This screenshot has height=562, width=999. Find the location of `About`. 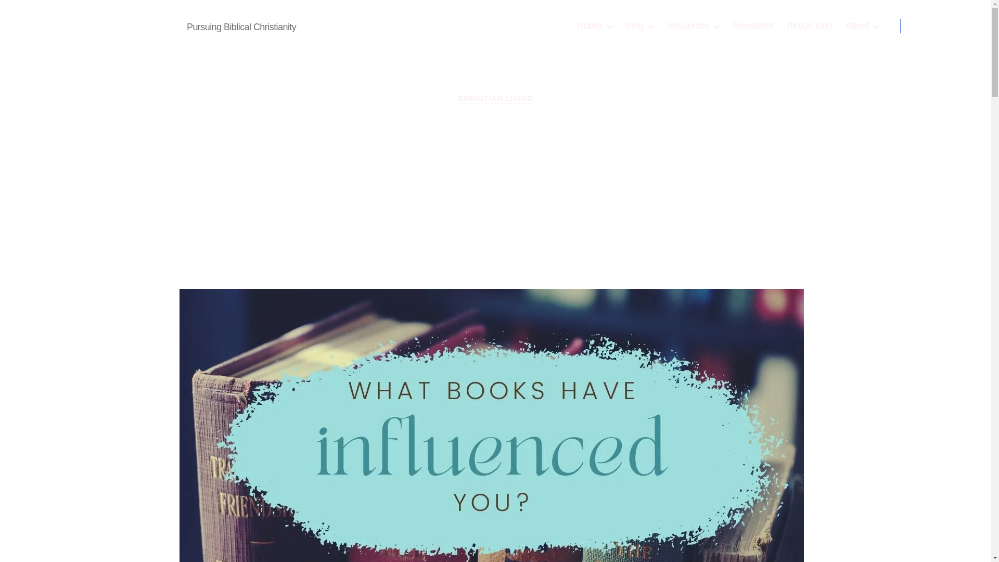

About is located at coordinates (862, 25).